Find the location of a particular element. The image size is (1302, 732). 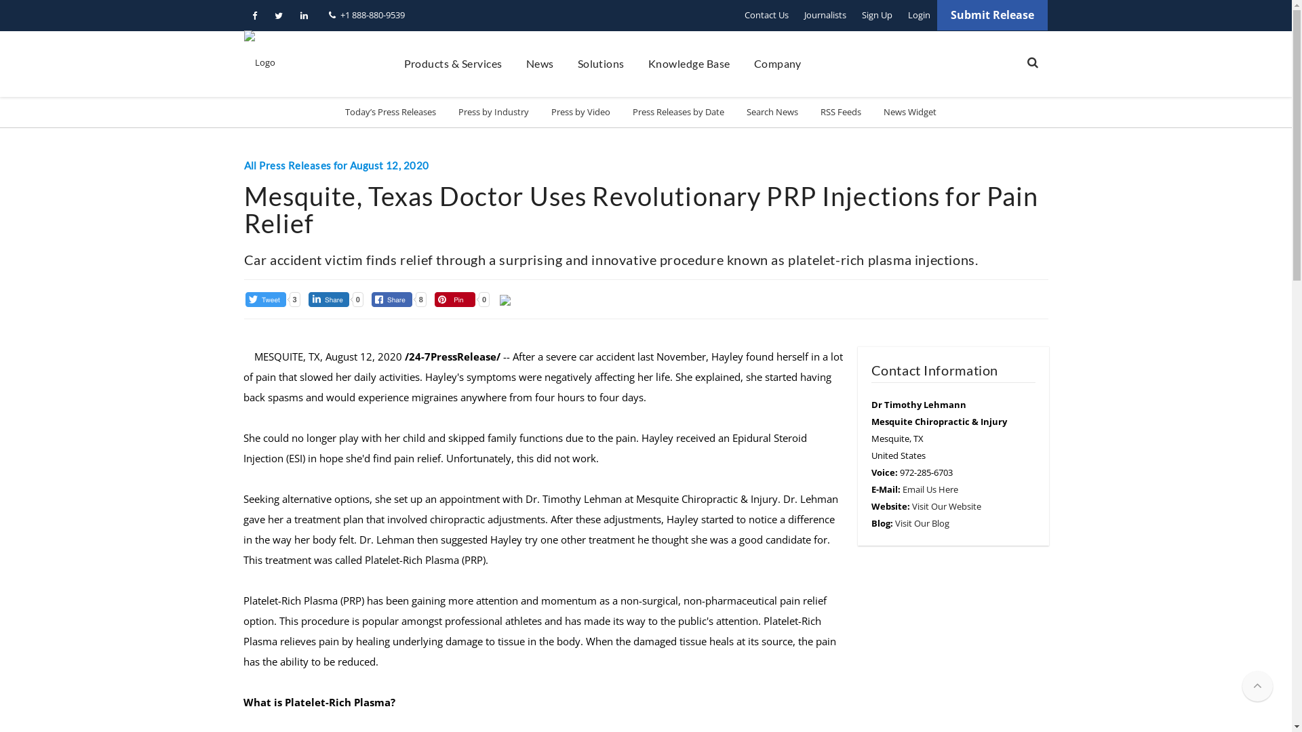

Email Us Here is located at coordinates (930, 489).